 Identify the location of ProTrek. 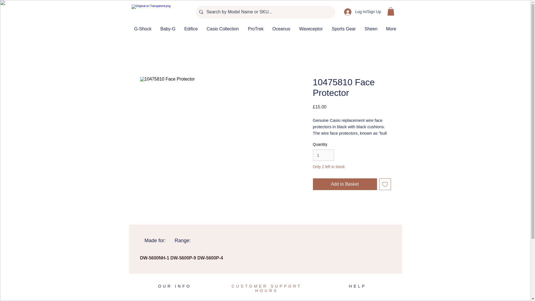
(256, 29).